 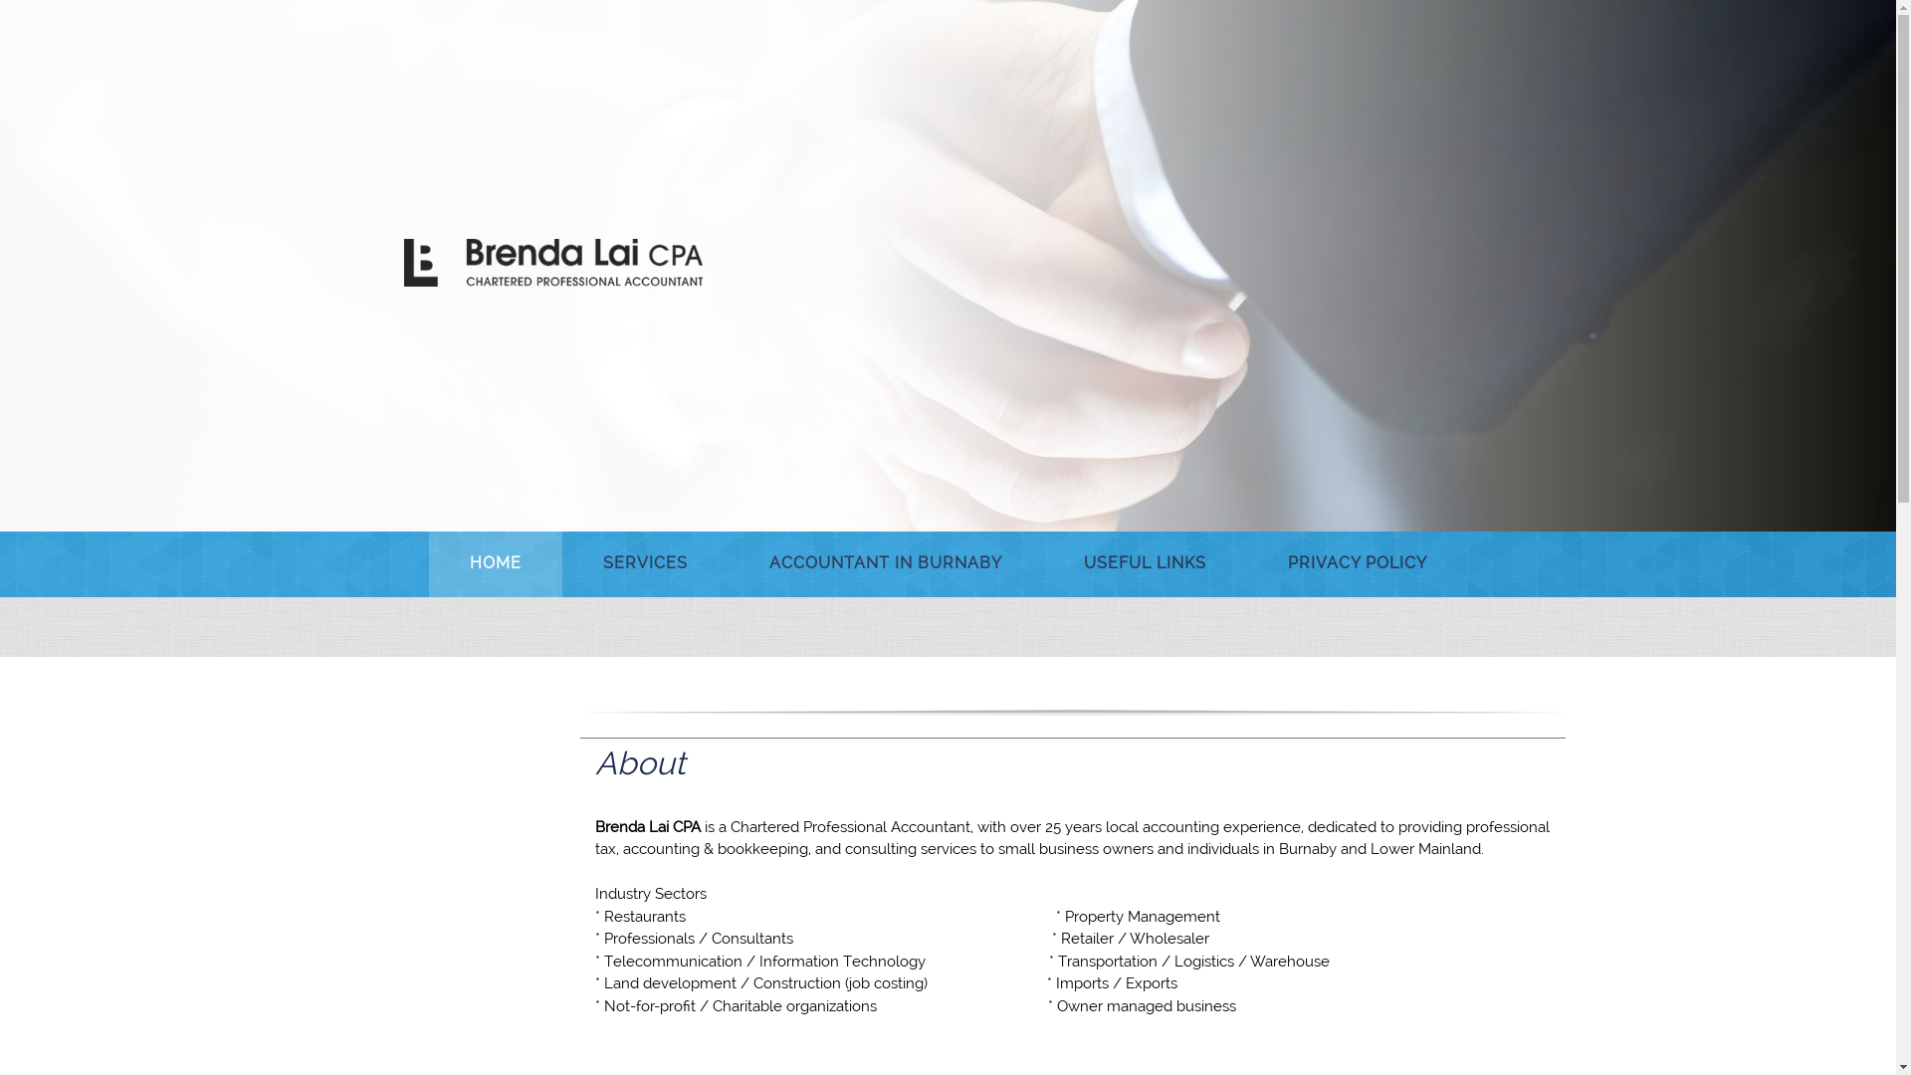 What do you see at coordinates (1079, 763) in the screenshot?
I see `About` at bounding box center [1079, 763].